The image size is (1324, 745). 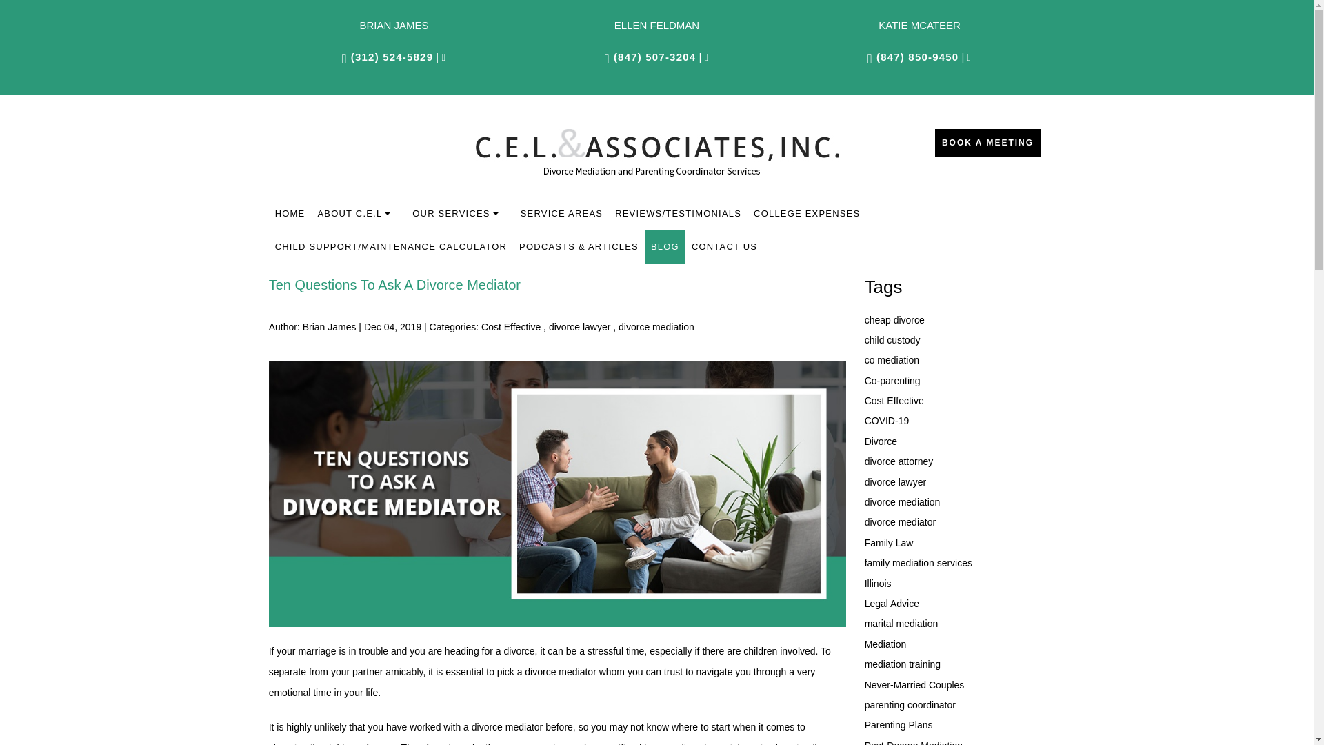 What do you see at coordinates (459, 214) in the screenshot?
I see `OUR SERVICES` at bounding box center [459, 214].